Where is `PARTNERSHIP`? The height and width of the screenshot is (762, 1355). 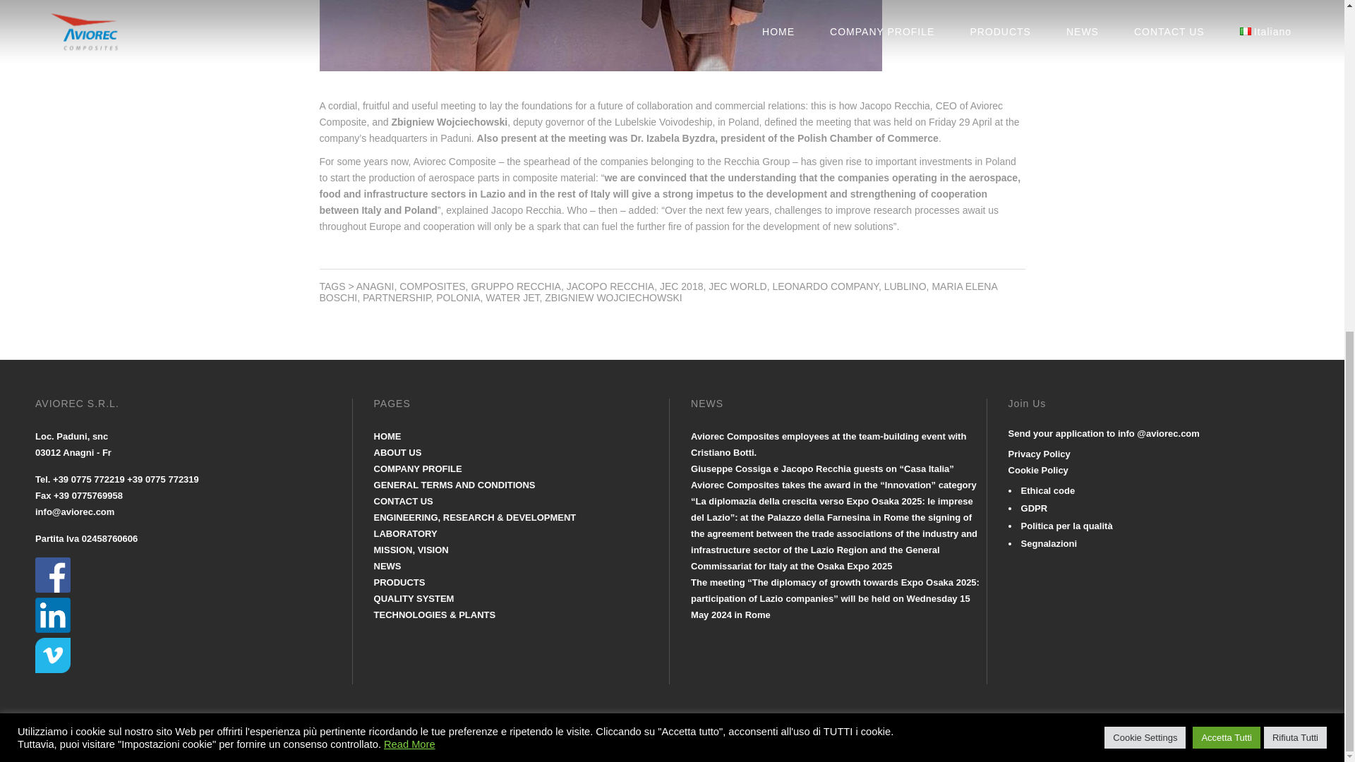 PARTNERSHIP is located at coordinates (397, 297).